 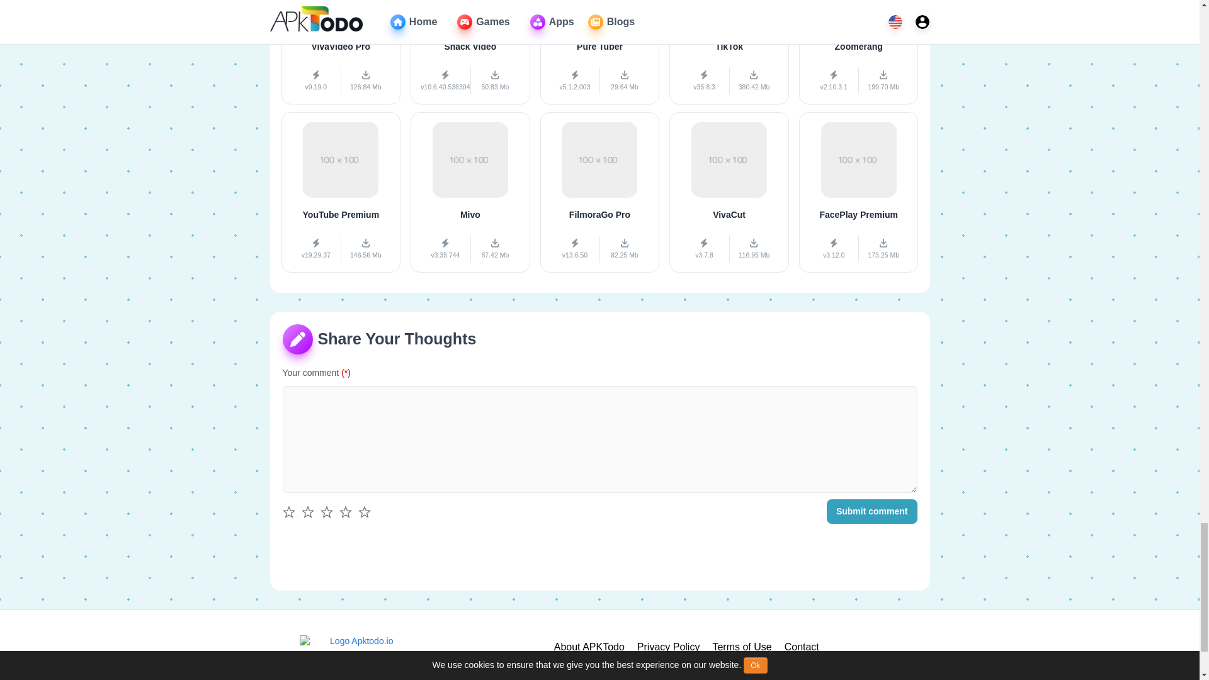 What do you see at coordinates (741, 647) in the screenshot?
I see `Terms of Use` at bounding box center [741, 647].